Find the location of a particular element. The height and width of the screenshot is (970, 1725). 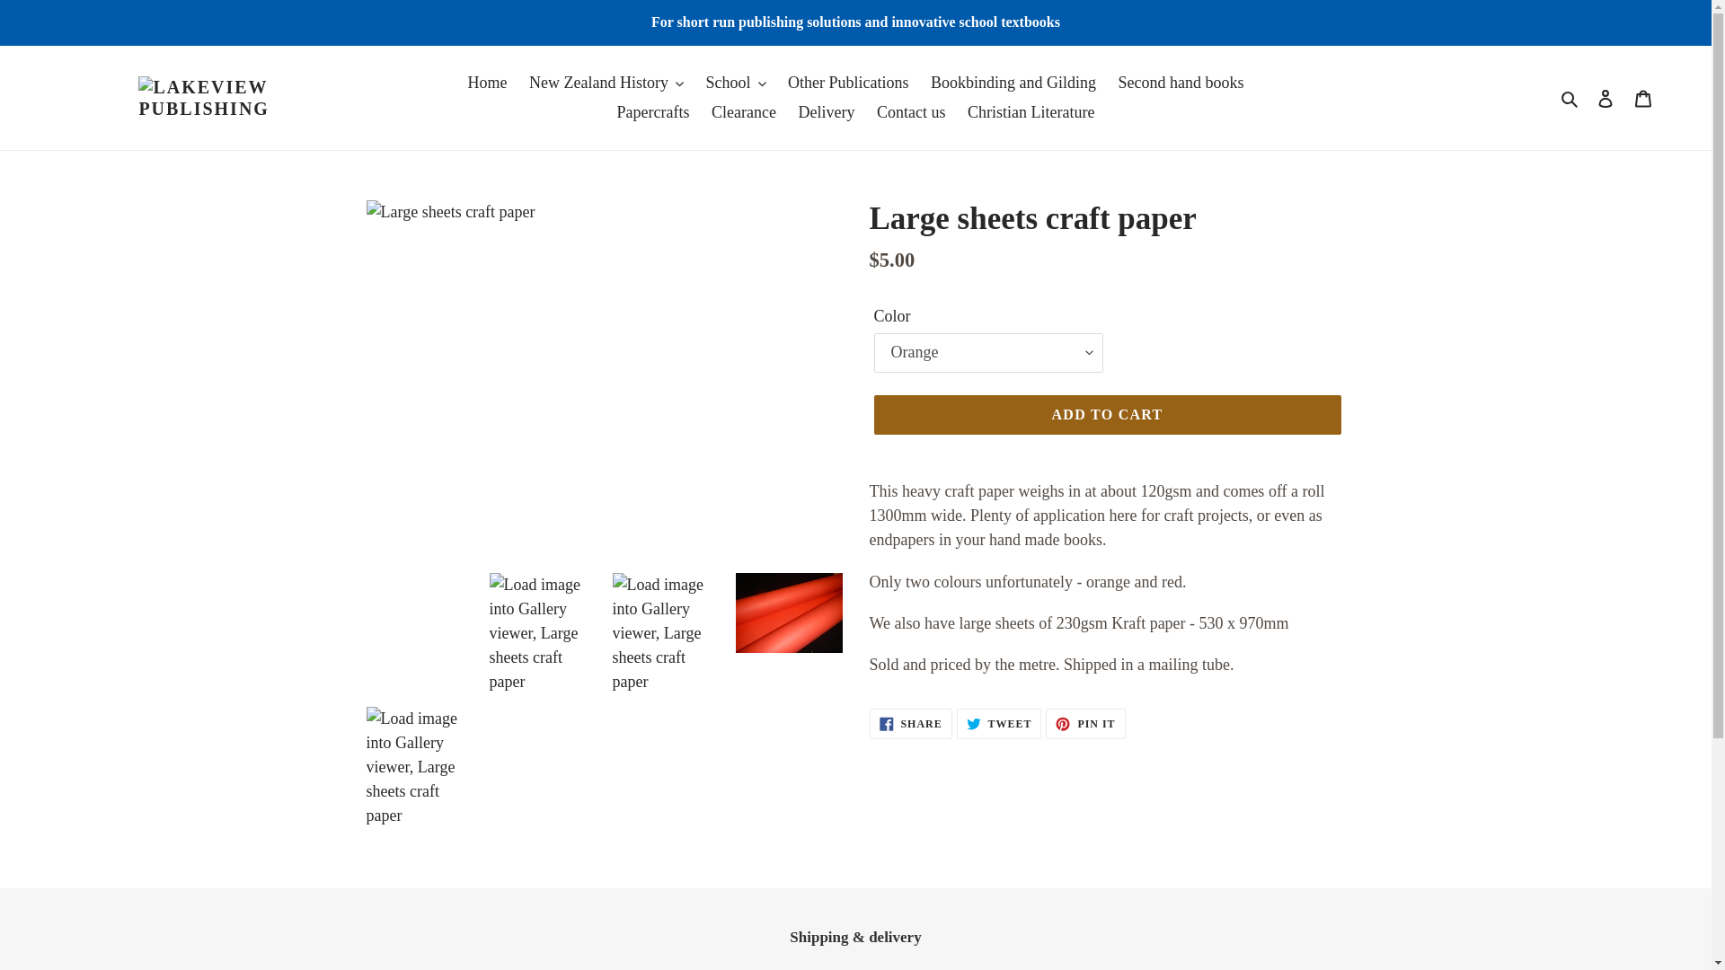

Cart is located at coordinates (1643, 98).